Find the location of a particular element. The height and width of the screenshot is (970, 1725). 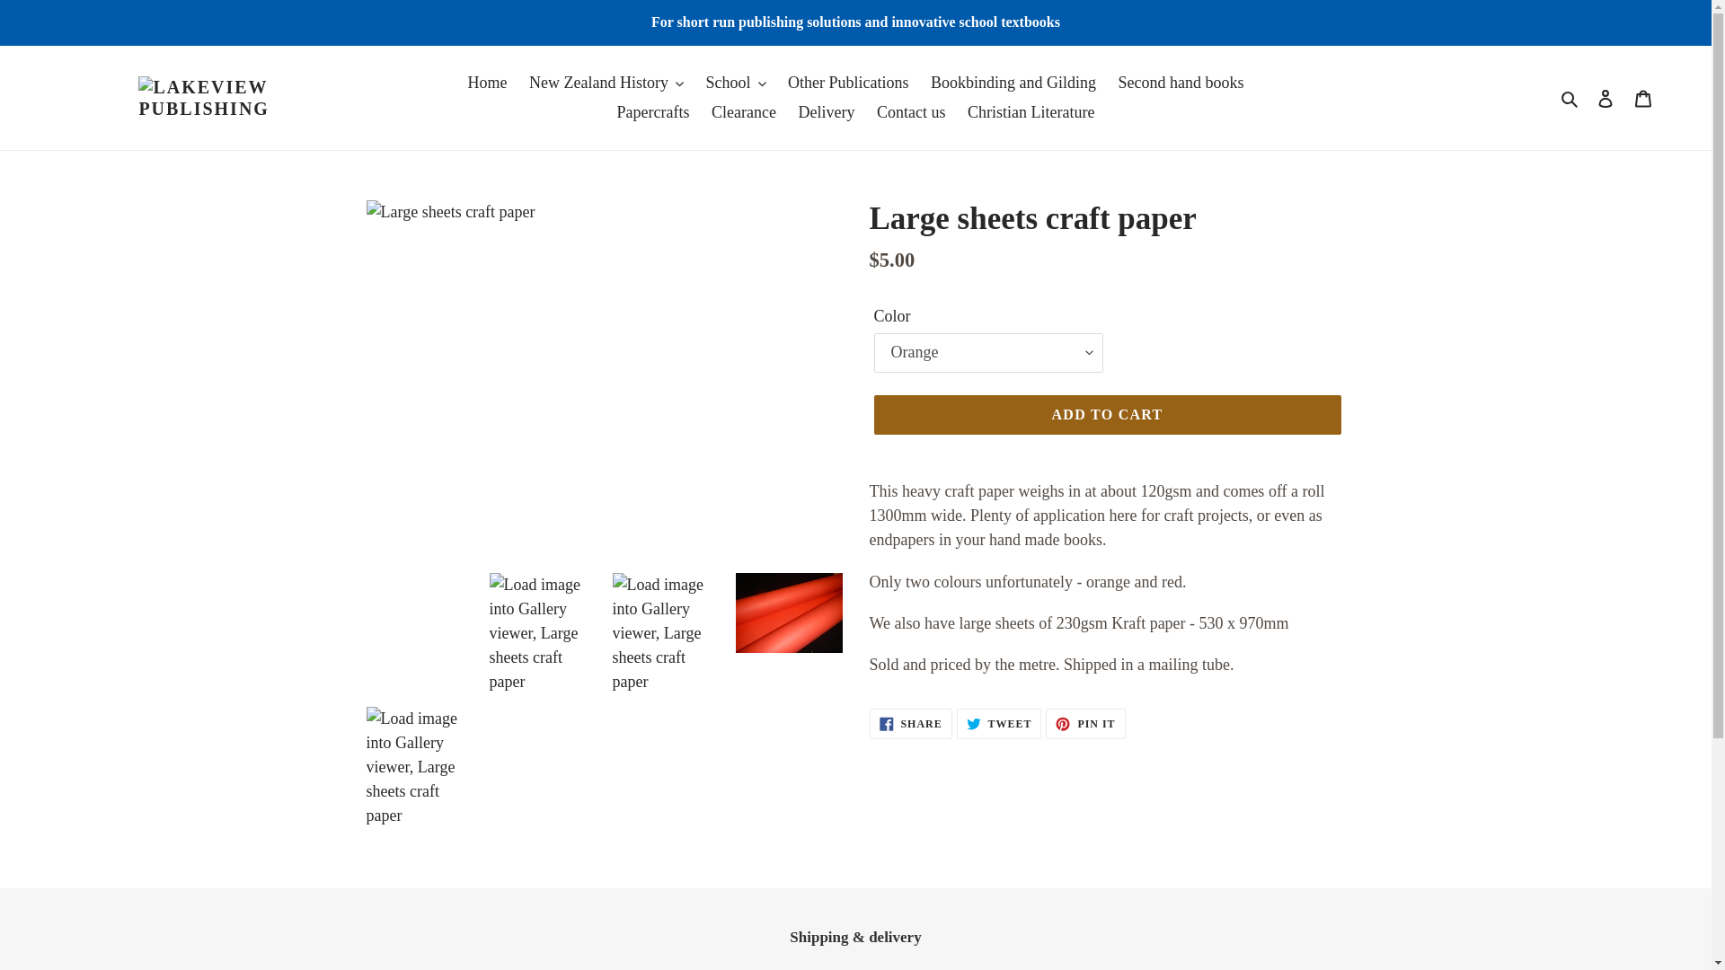

Cart is located at coordinates (1643, 98).